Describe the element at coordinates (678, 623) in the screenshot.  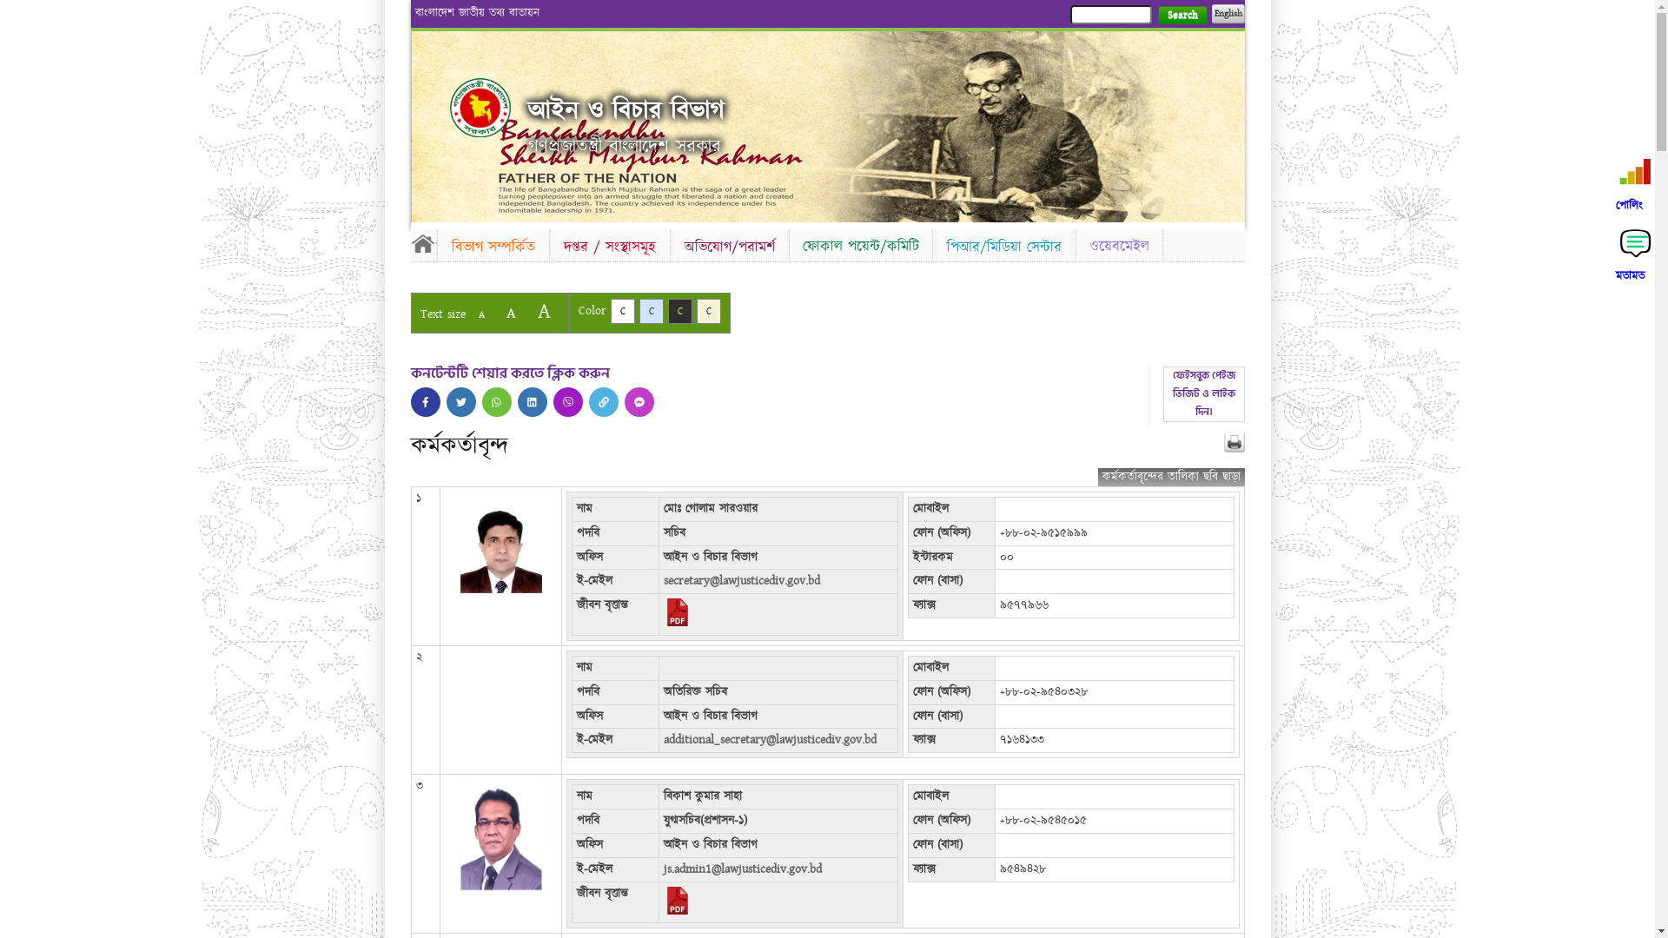
I see `2023-02-16-06-10-b692844ccf87ef0ad0fd83243ef5b19c.pdf` at that location.